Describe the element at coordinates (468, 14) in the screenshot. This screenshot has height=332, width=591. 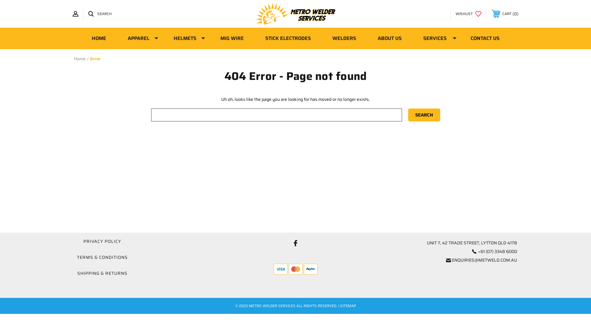
I see `WISHLIST` at that location.